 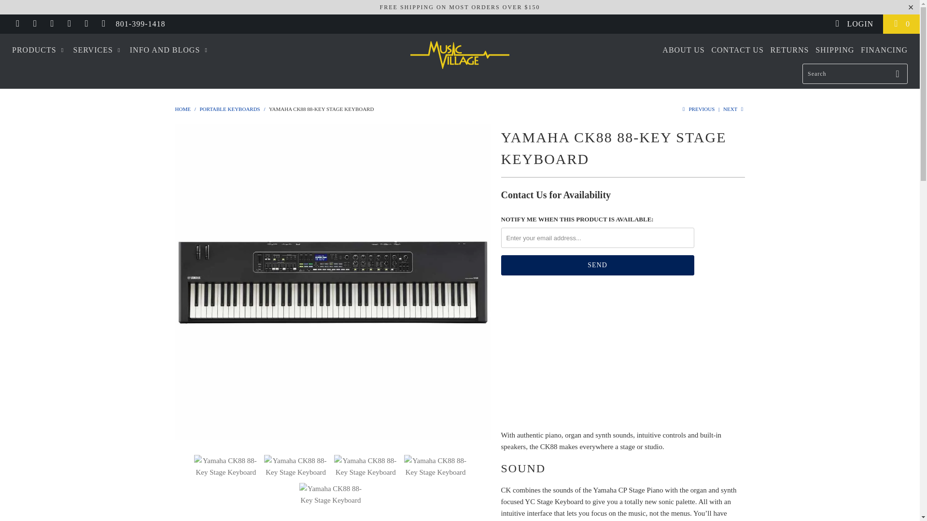 I want to click on Next, so click(x=734, y=109).